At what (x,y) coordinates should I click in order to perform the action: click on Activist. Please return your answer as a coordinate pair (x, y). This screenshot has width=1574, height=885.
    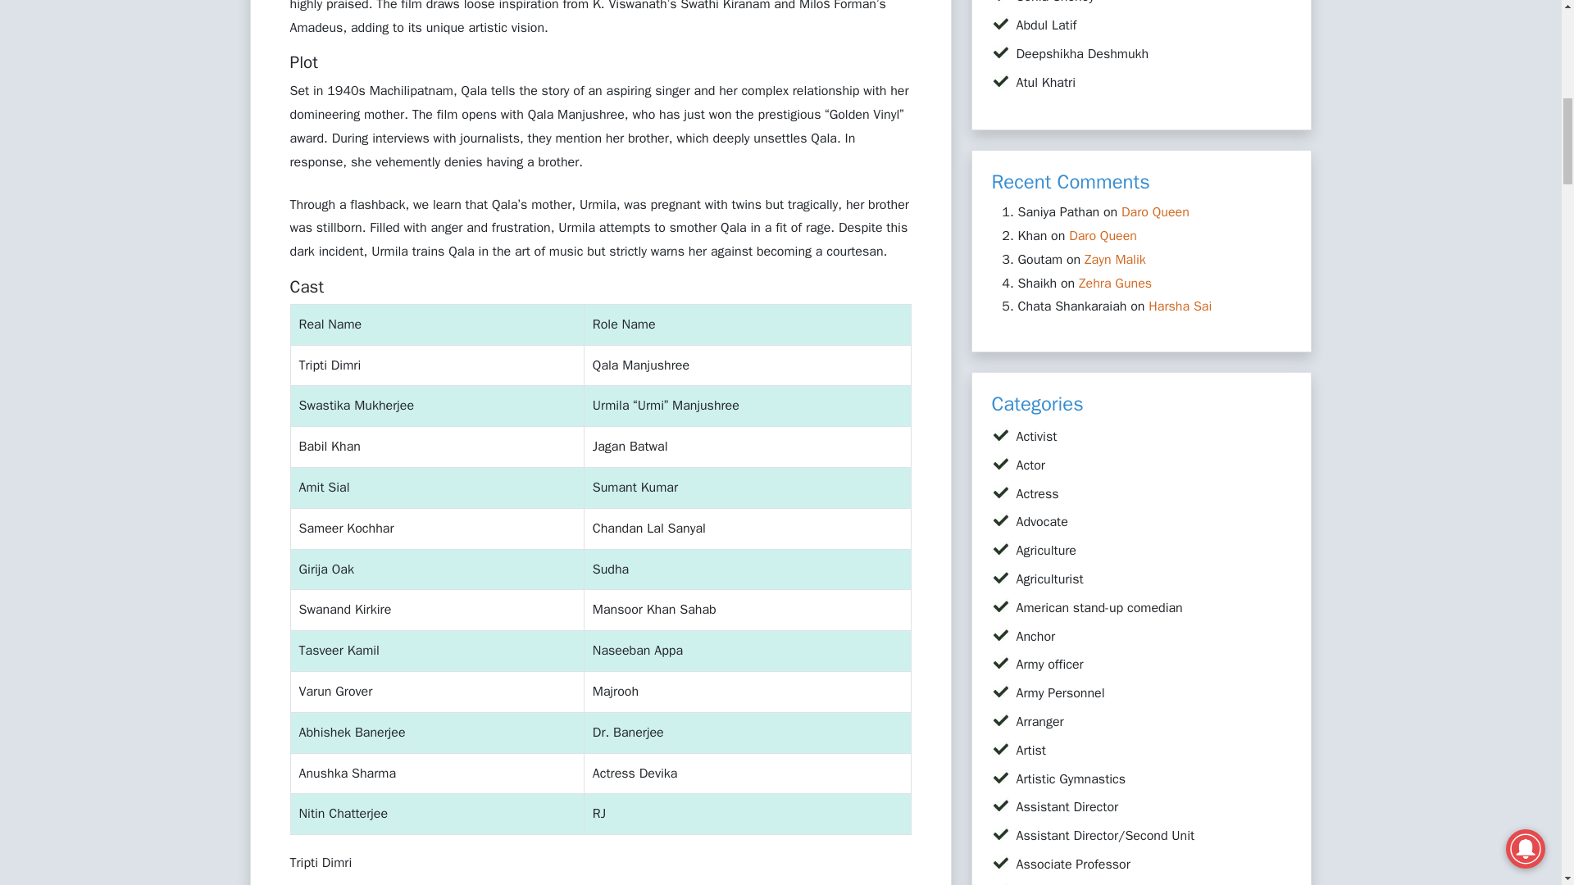
    Looking at the image, I should click on (1037, 436).